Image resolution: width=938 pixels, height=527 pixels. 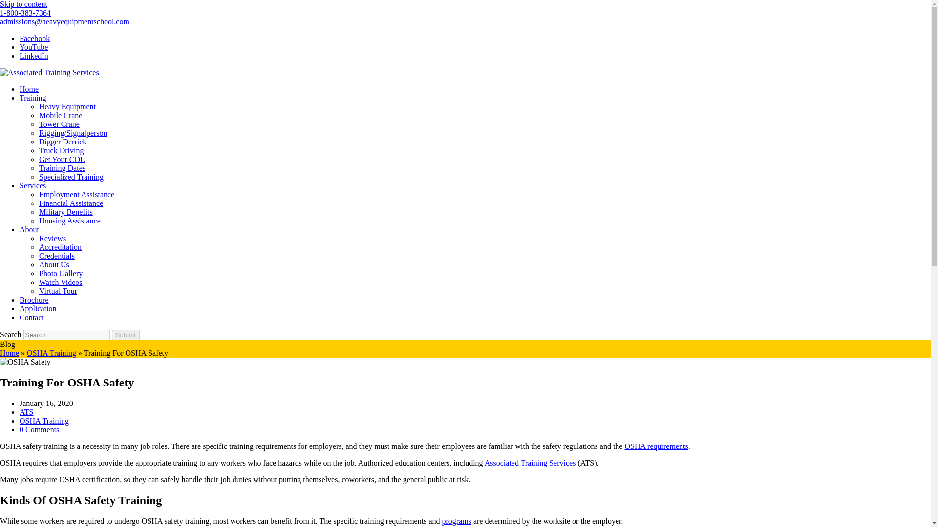 I want to click on 1-800-383-7364, so click(x=25, y=13).